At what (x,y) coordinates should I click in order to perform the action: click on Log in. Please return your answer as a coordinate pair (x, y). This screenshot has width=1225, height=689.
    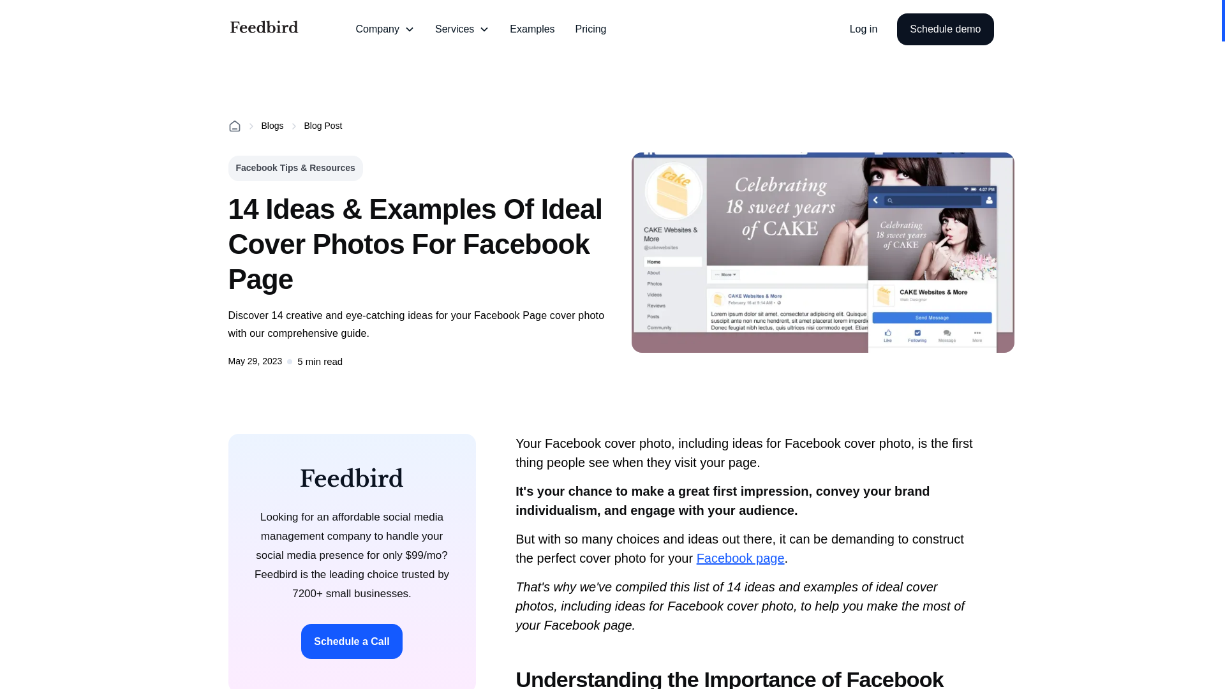
    Looking at the image, I should click on (864, 29).